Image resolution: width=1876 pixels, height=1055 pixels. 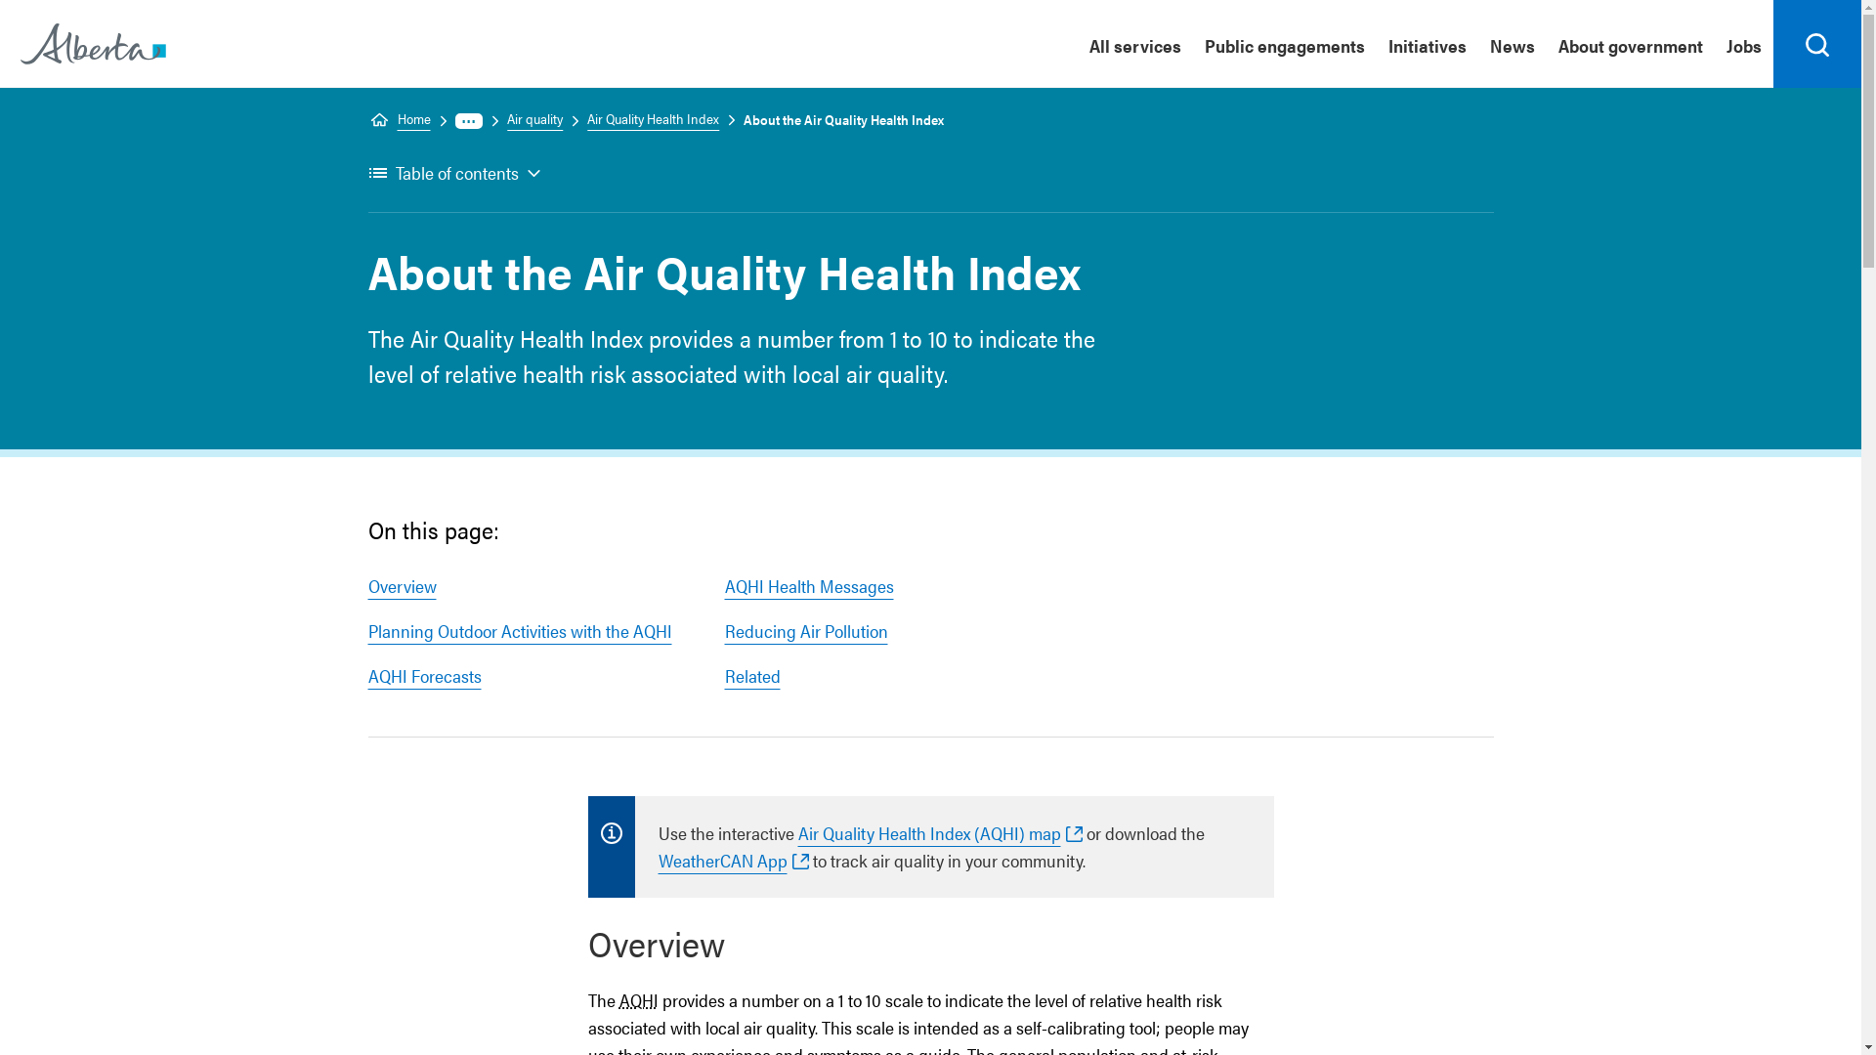 What do you see at coordinates (402, 586) in the screenshot?
I see `Overview` at bounding box center [402, 586].